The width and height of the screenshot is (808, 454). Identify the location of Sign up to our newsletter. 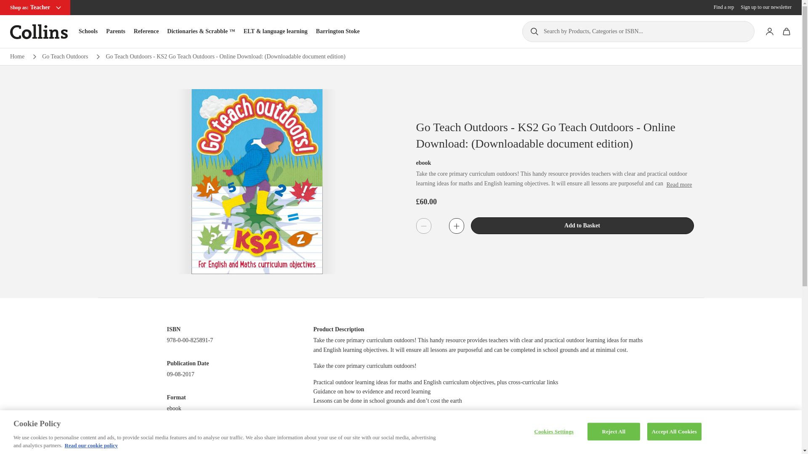
(766, 7).